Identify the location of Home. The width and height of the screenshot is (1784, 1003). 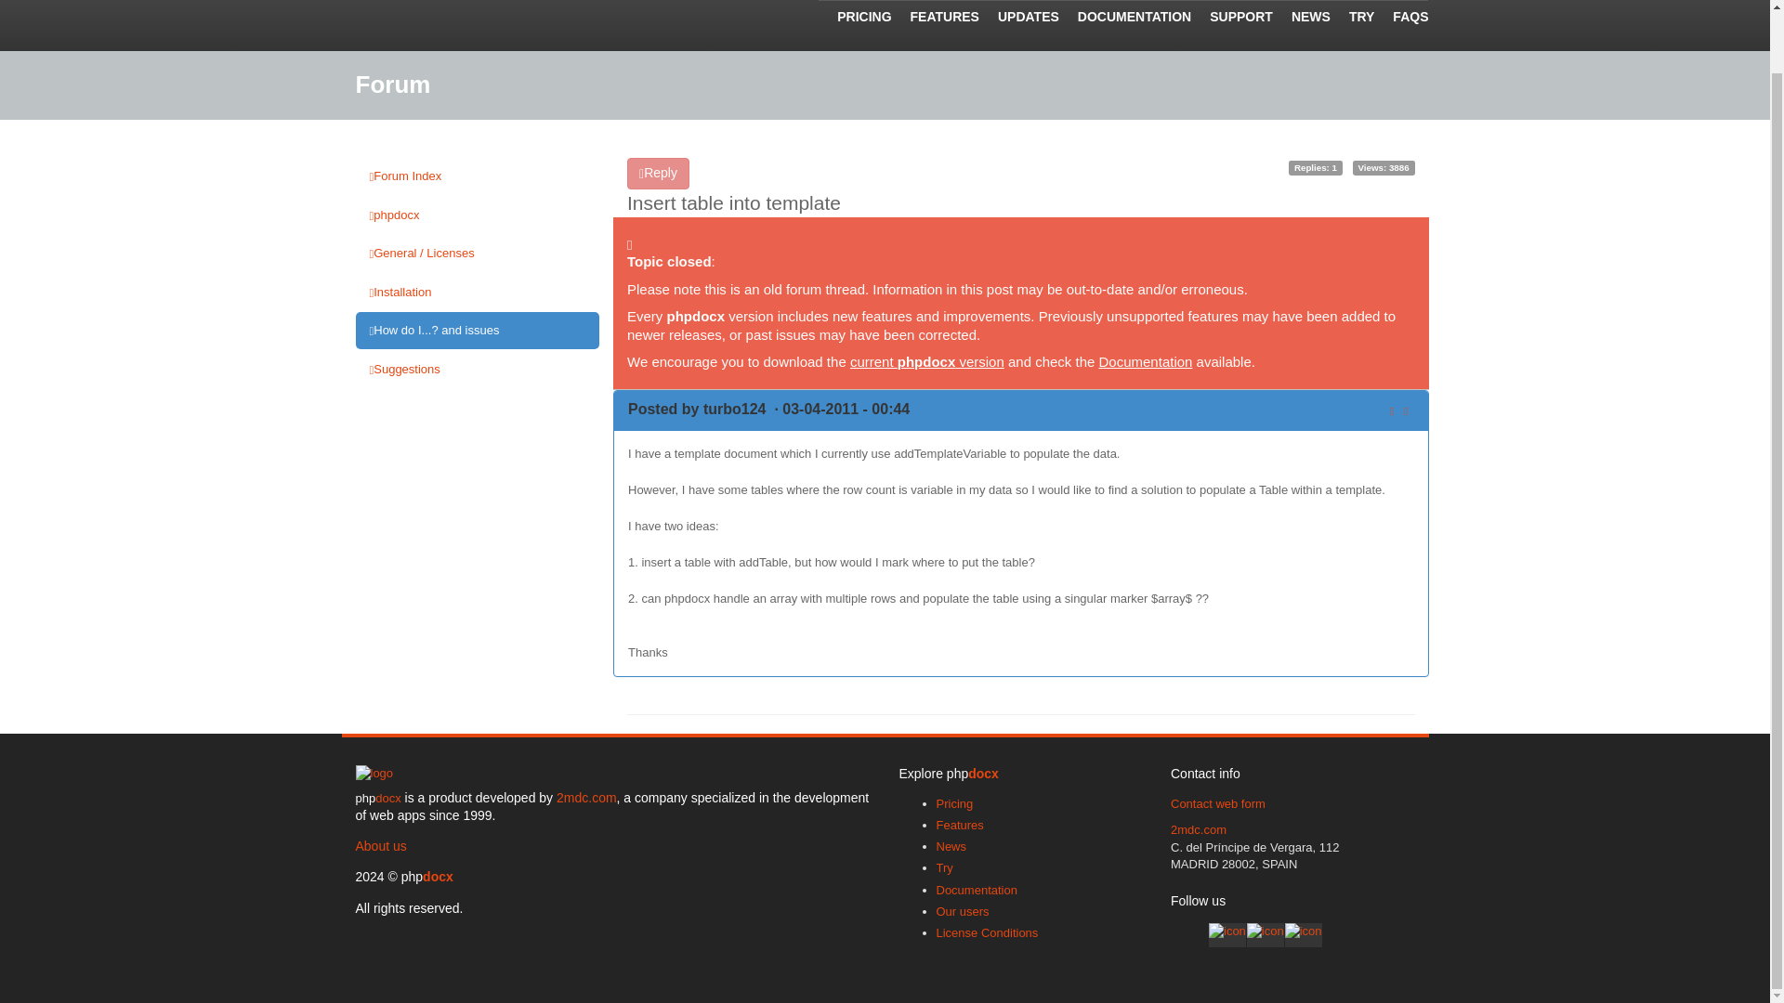
(374, 776).